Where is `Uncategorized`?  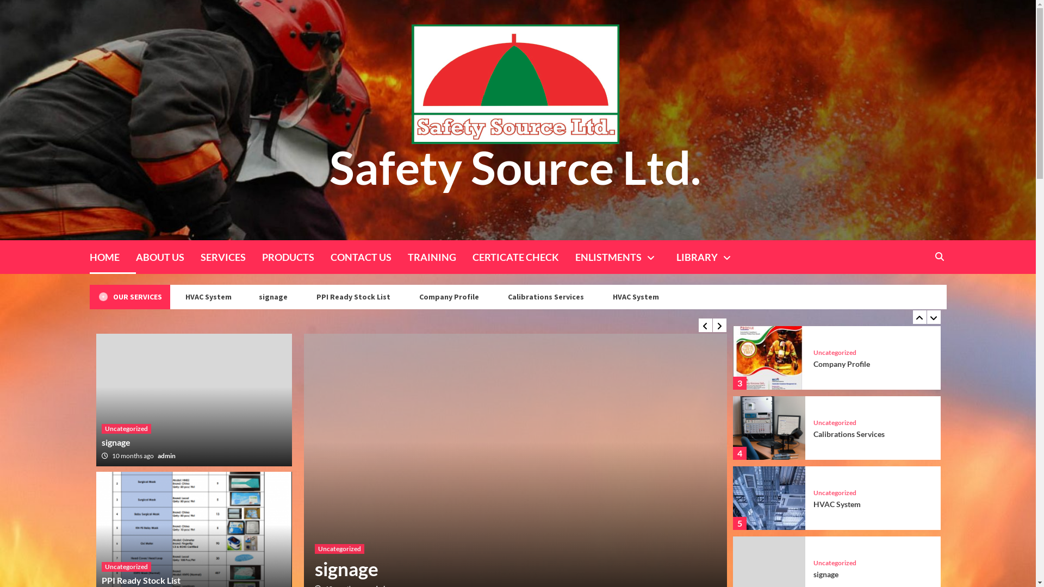 Uncategorized is located at coordinates (126, 429).